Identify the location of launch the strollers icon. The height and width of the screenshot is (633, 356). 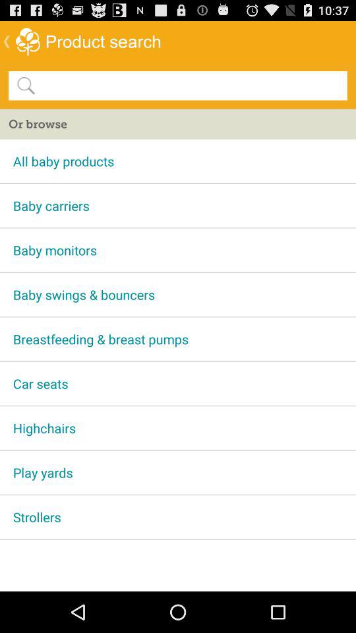
(178, 517).